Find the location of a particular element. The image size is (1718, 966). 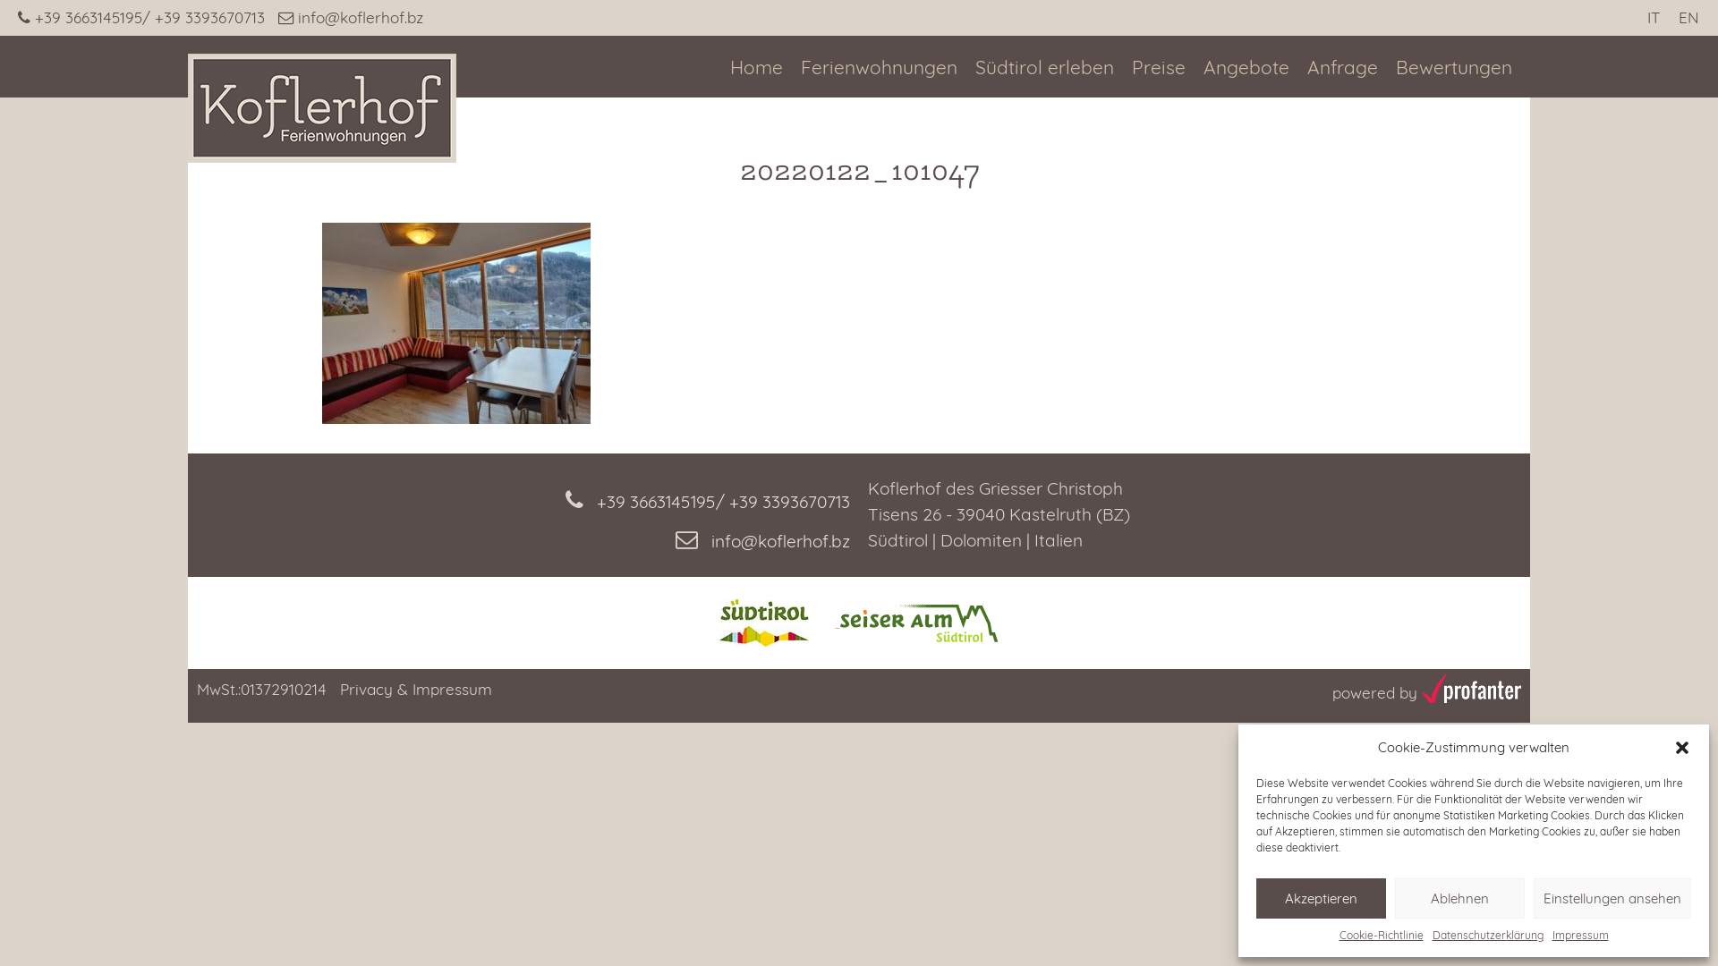

Home is located at coordinates (757, 68).